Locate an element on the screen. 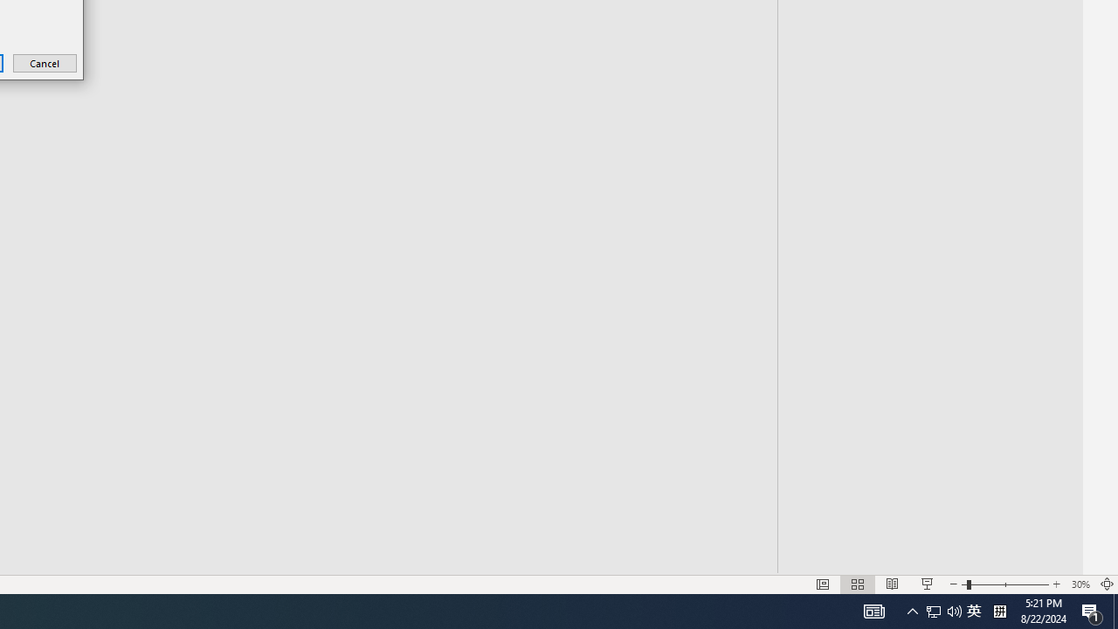 This screenshot has width=1118, height=629. User Promoted Notification Area is located at coordinates (858, 584).